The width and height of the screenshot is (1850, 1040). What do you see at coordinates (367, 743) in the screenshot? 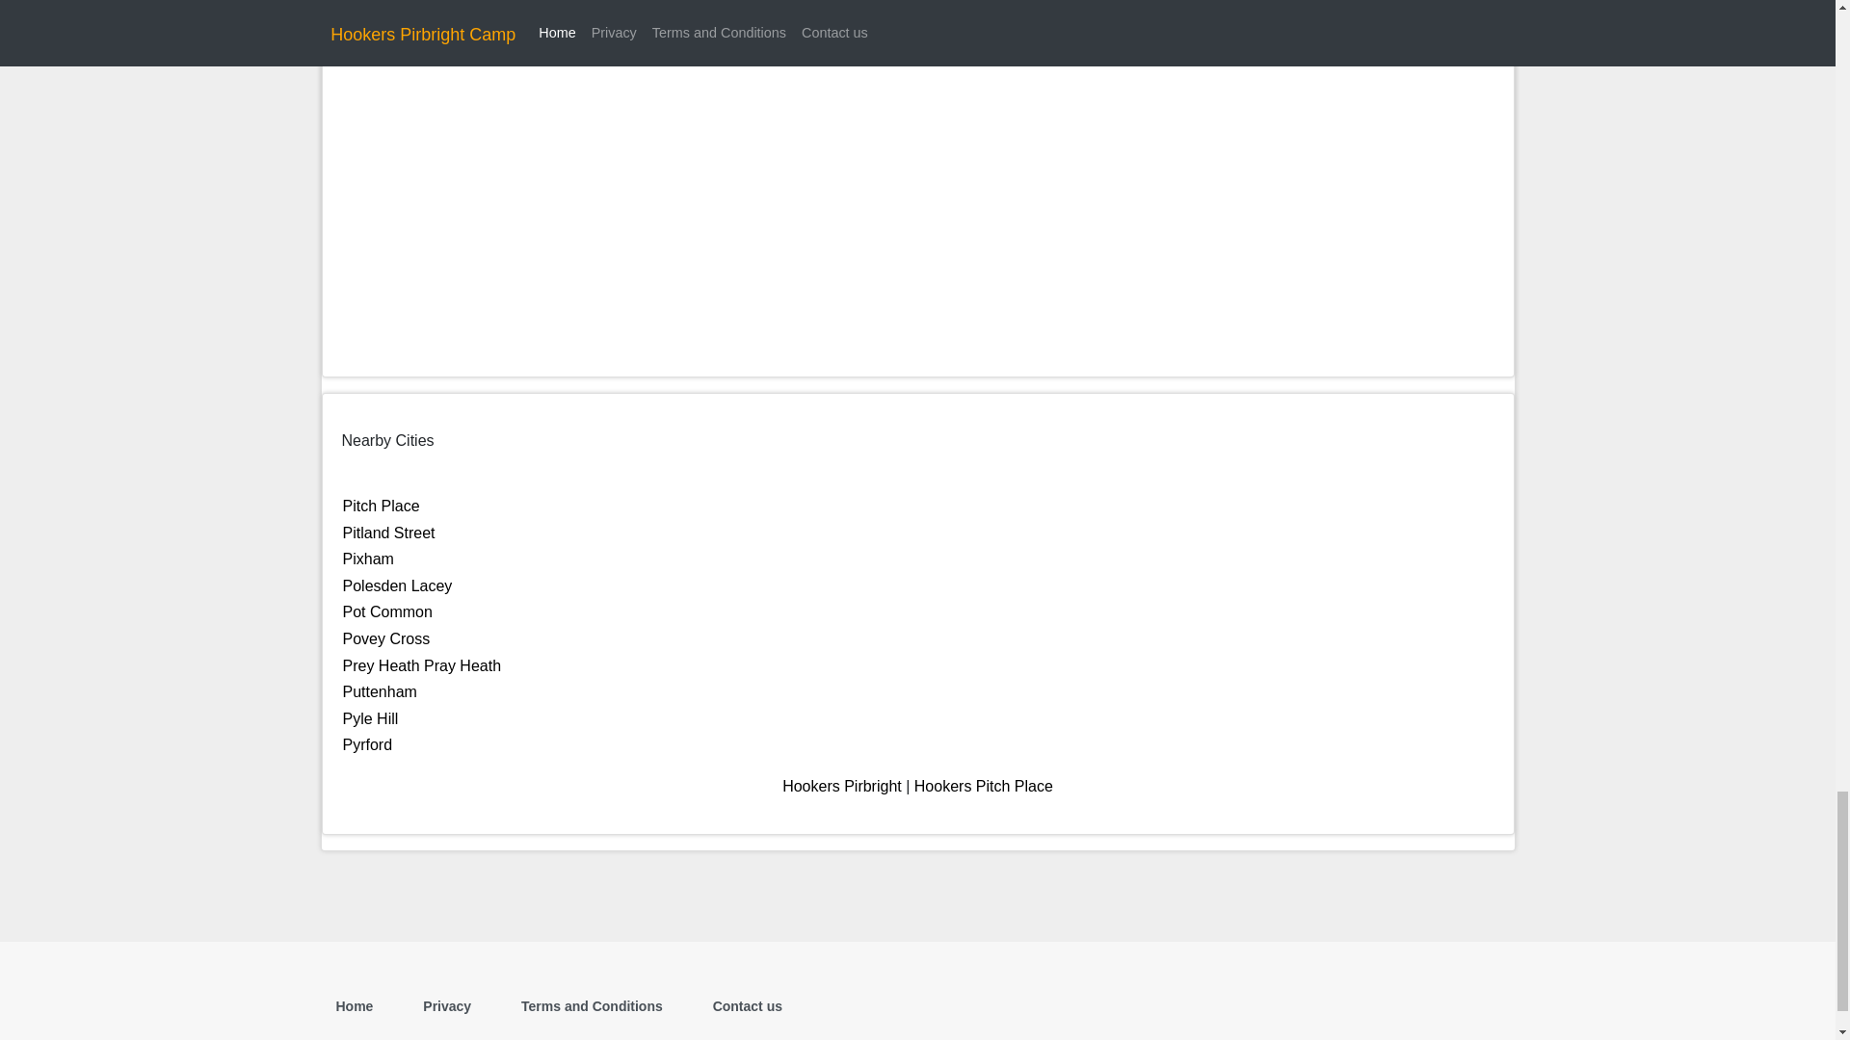
I see `Pyrford` at bounding box center [367, 743].